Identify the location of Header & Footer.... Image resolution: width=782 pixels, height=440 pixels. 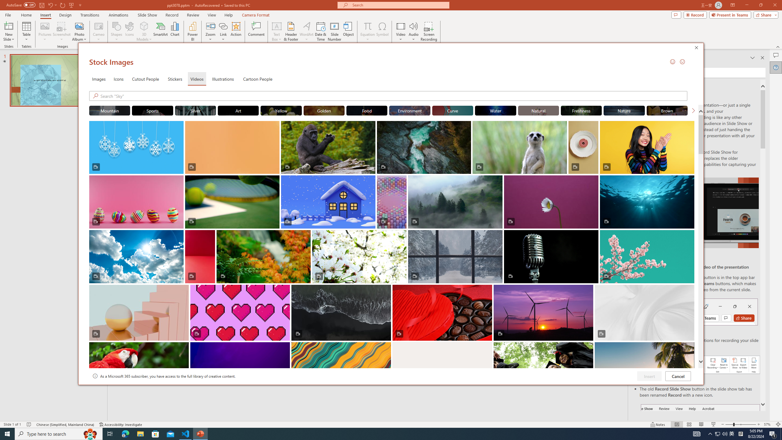
(291, 31).